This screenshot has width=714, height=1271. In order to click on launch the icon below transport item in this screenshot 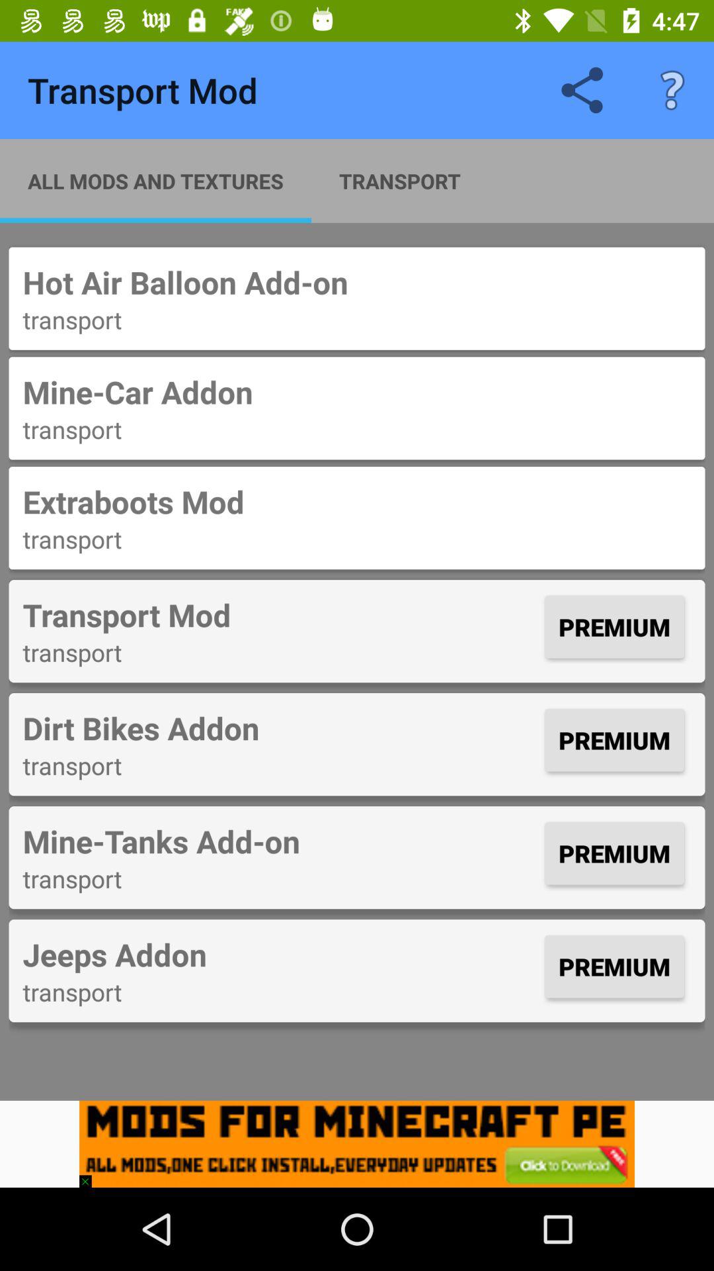, I will do `click(280, 955)`.